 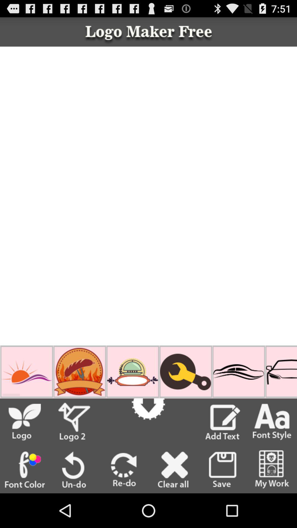 I want to click on click font color, so click(x=25, y=469).